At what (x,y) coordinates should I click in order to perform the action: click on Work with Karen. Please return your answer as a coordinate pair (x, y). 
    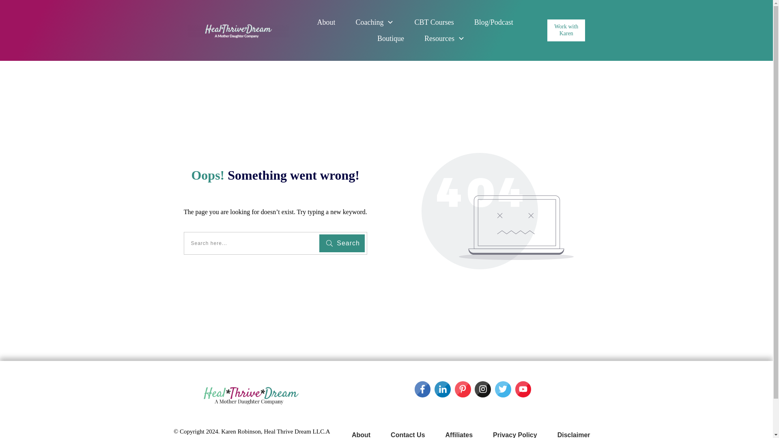
    Looking at the image, I should click on (566, 30).